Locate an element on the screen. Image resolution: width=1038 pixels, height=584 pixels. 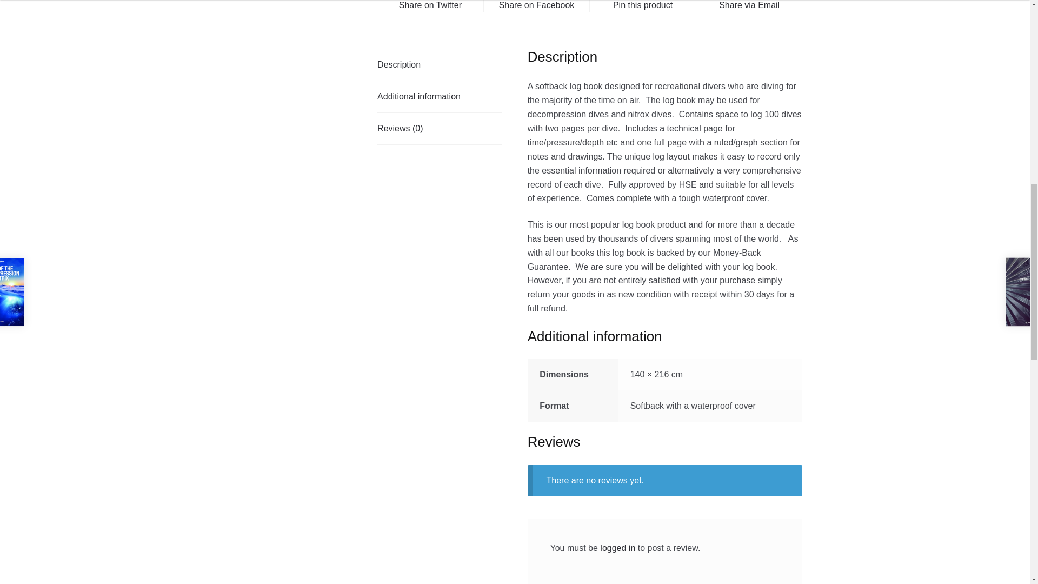
Description is located at coordinates (440, 65).